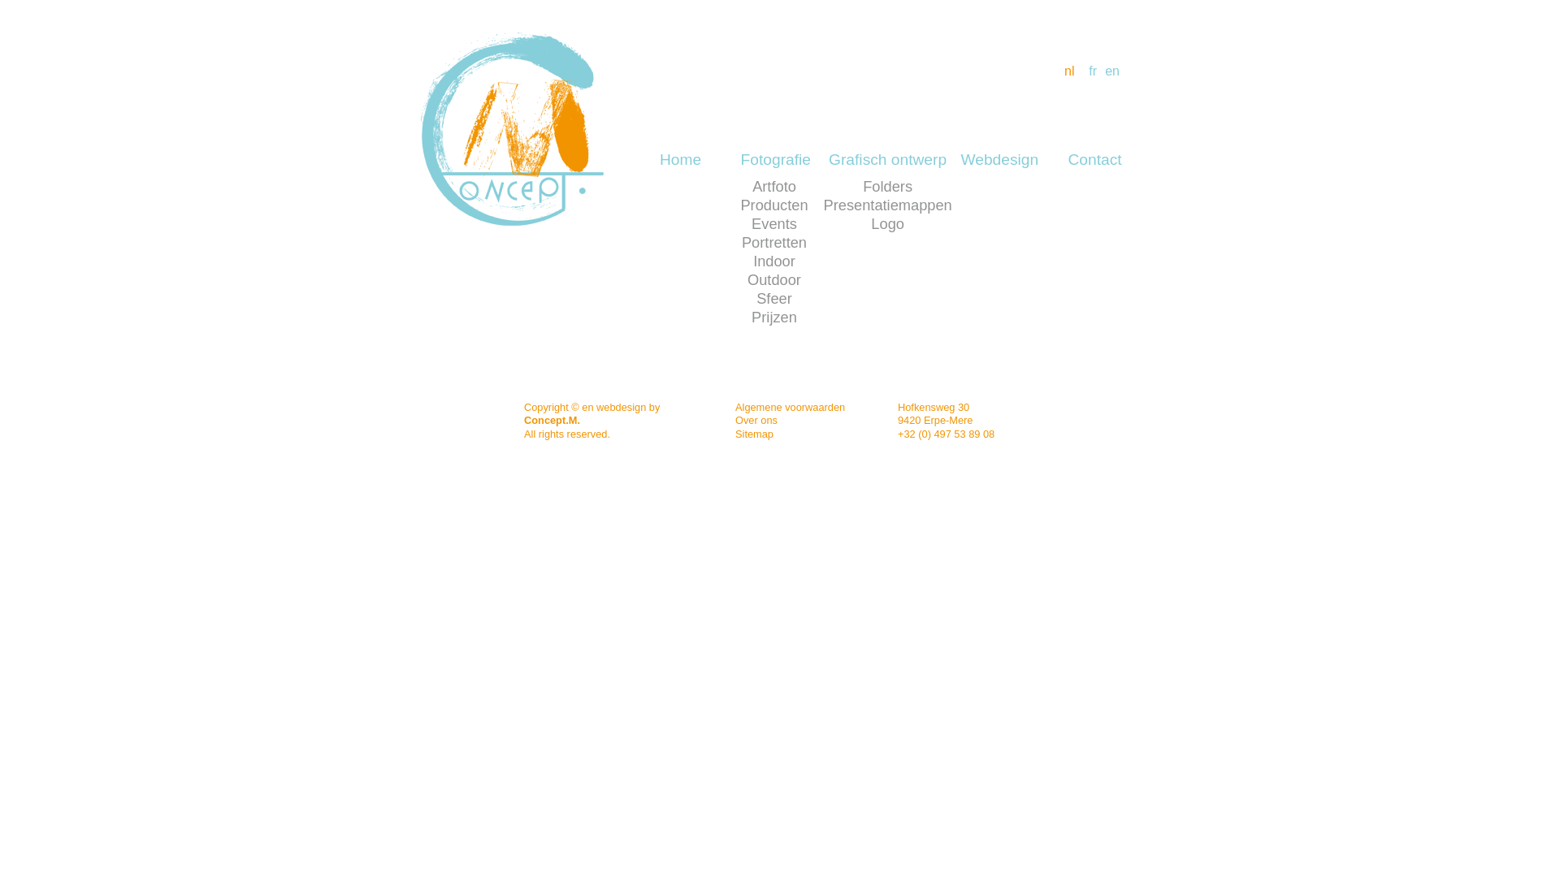 The image size is (1560, 877). What do you see at coordinates (512, 129) in the screenshot?
I see `Concept.M` at bounding box center [512, 129].